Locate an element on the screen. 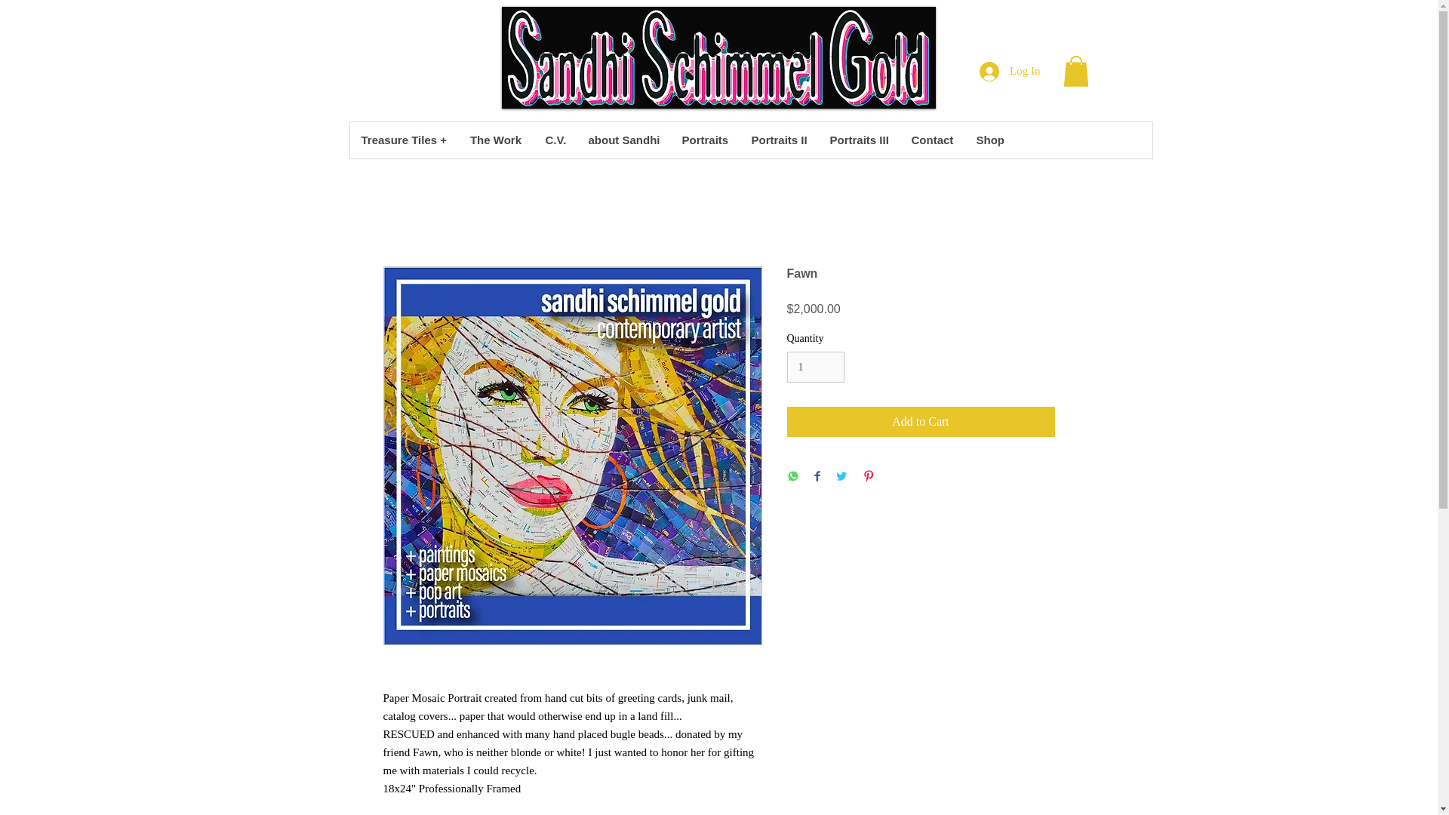 Image resolution: width=1449 pixels, height=815 pixels. C.V. is located at coordinates (554, 140).